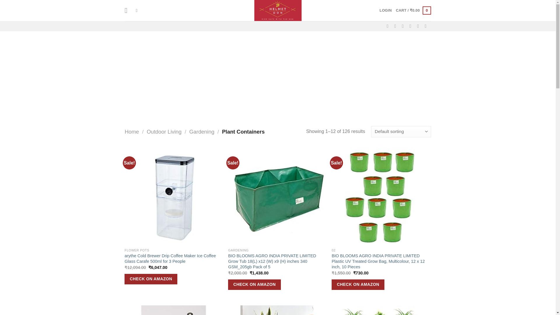 This screenshot has height=315, width=560. I want to click on Home, so click(132, 132).